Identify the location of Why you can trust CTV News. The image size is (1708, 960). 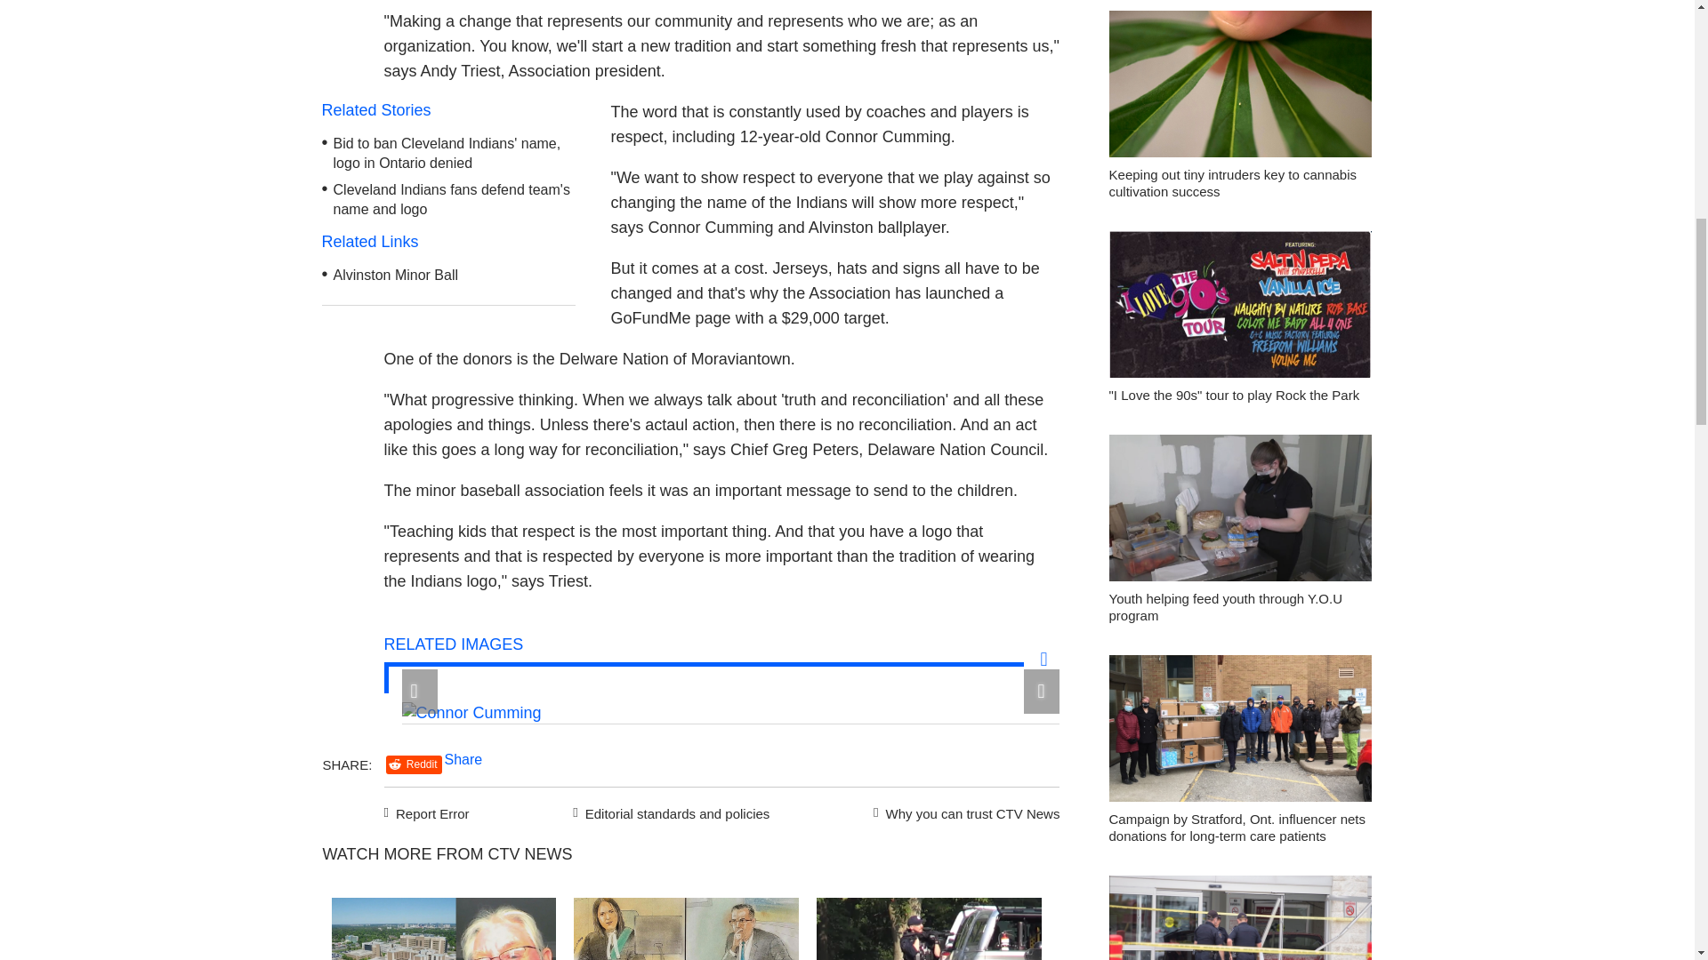
(963, 811).